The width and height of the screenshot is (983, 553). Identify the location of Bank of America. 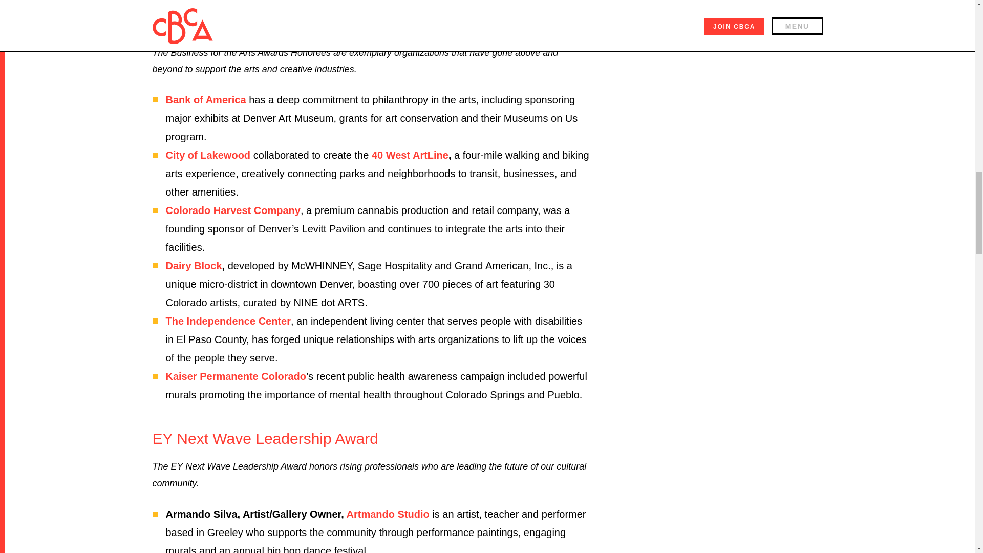
(206, 99).